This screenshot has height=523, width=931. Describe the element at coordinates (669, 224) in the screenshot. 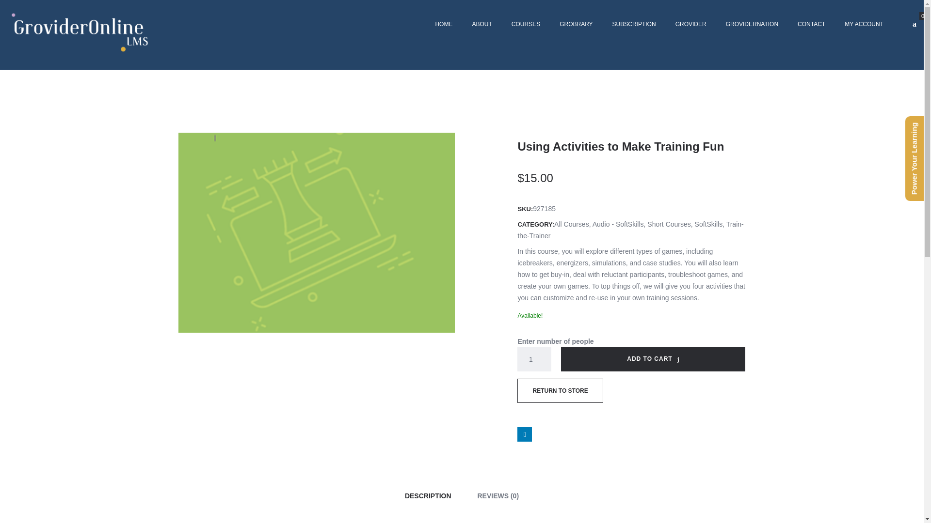

I see `Short Courses` at that location.